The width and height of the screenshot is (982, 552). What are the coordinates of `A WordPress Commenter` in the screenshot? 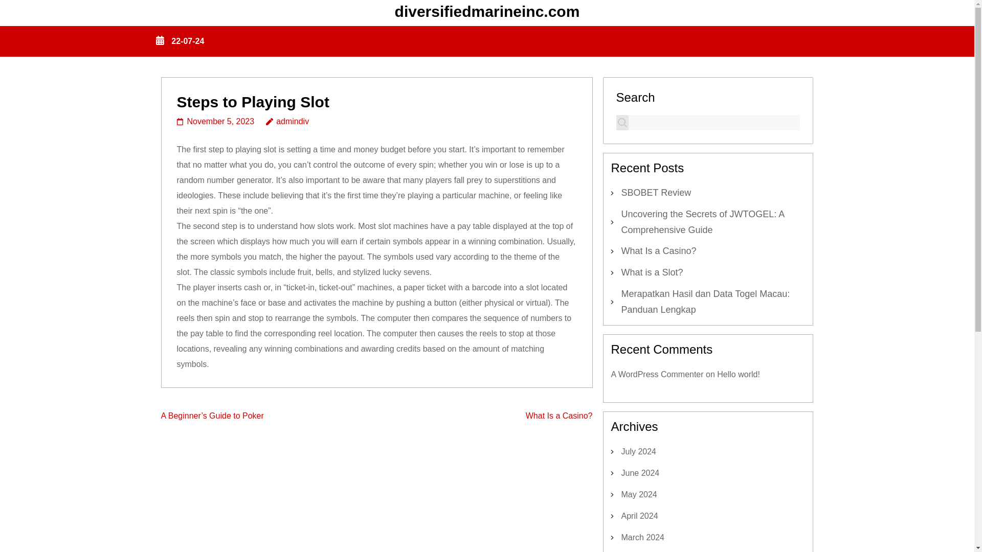 It's located at (657, 374).